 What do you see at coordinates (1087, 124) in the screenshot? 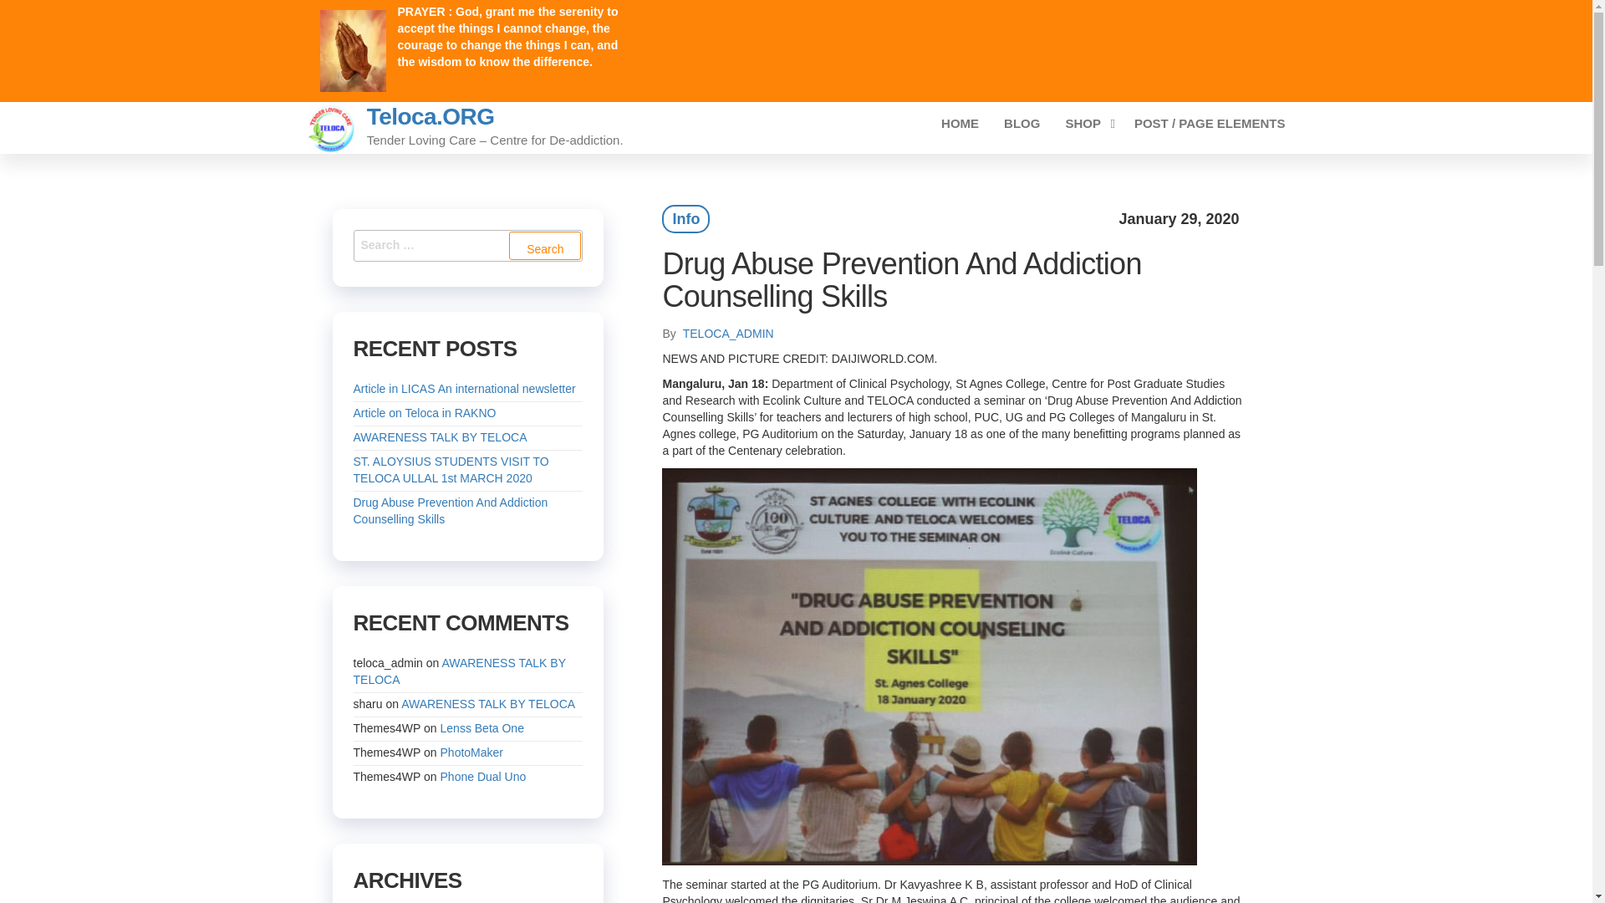
I see `SHOP` at bounding box center [1087, 124].